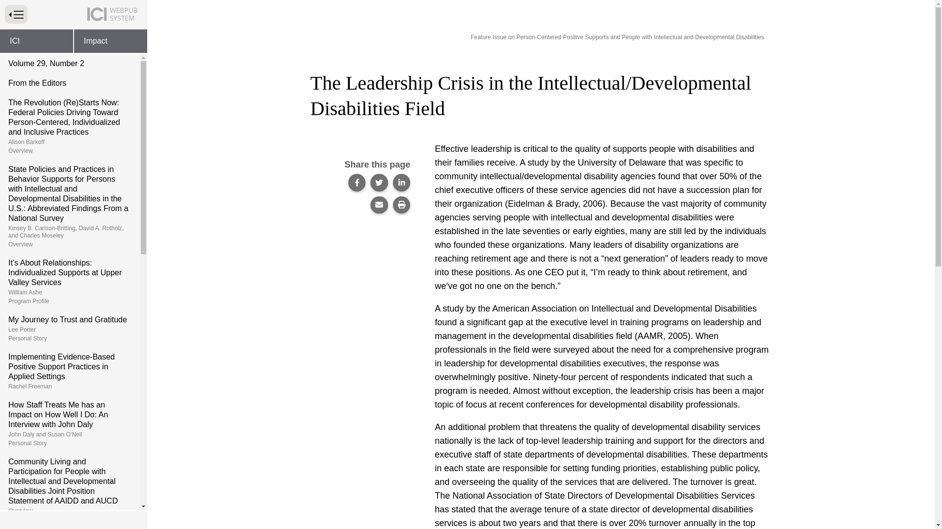  Describe the element at coordinates (16, 14) in the screenshot. I see `Share this page on Twitter.` at that location.